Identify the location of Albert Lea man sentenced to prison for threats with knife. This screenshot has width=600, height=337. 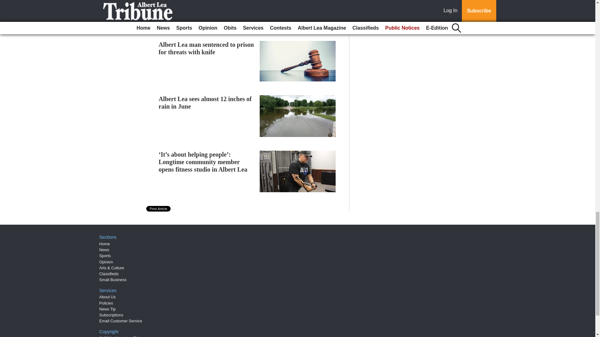
(206, 48).